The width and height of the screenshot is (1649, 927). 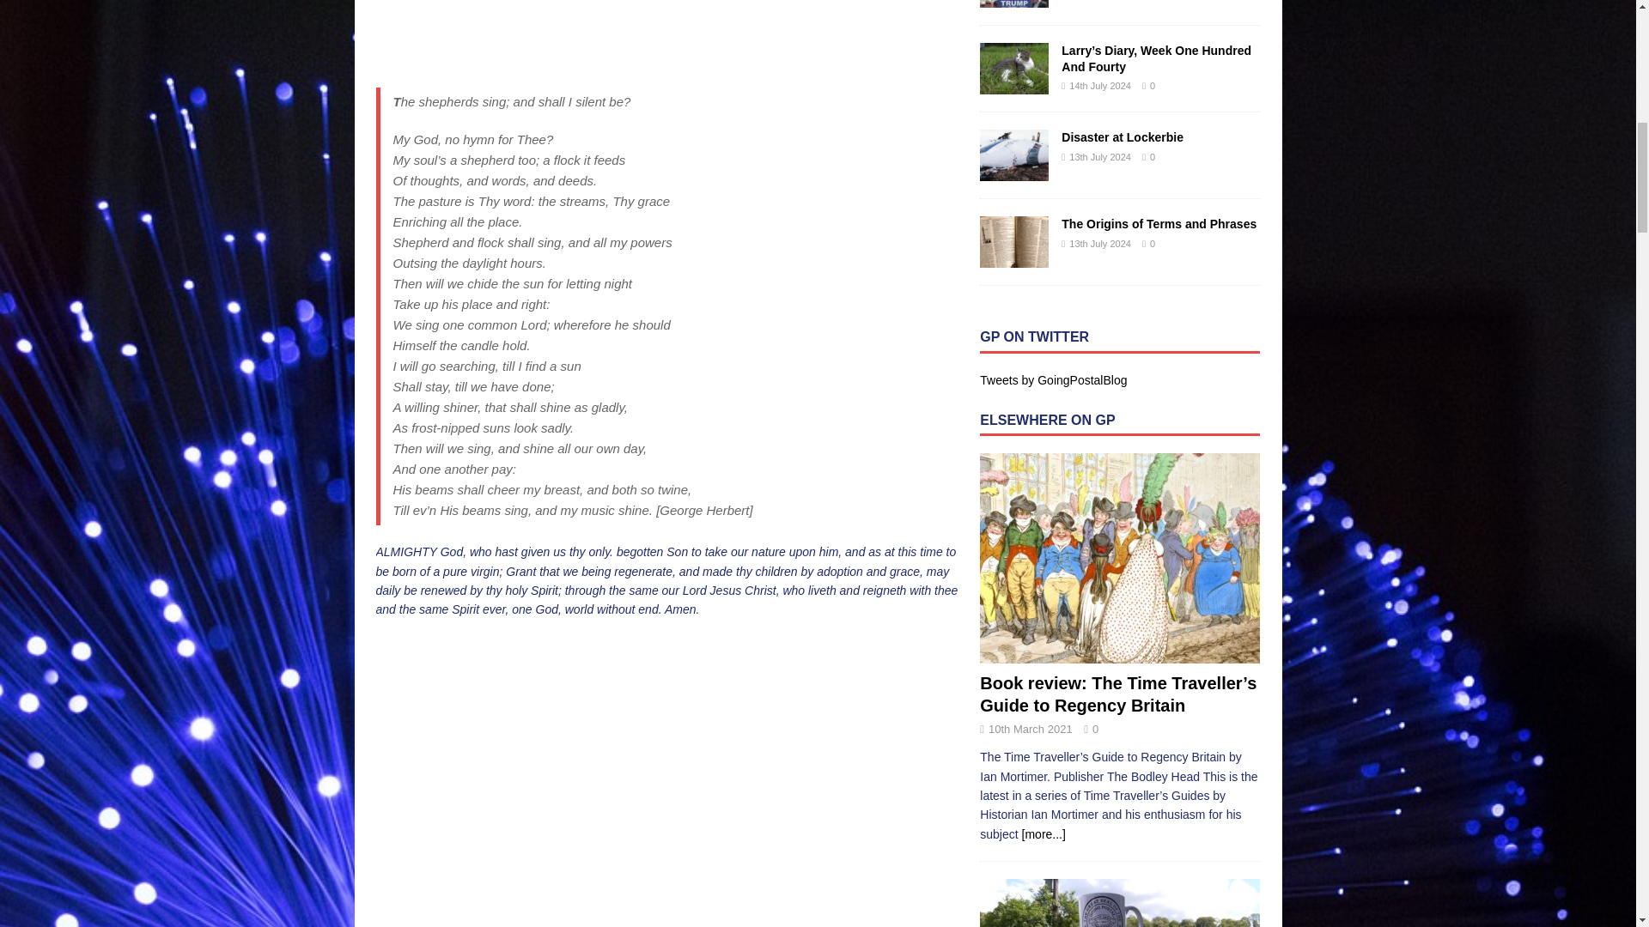 What do you see at coordinates (666, 33) in the screenshot?
I see `st pauls cathedral ringing bells` at bounding box center [666, 33].